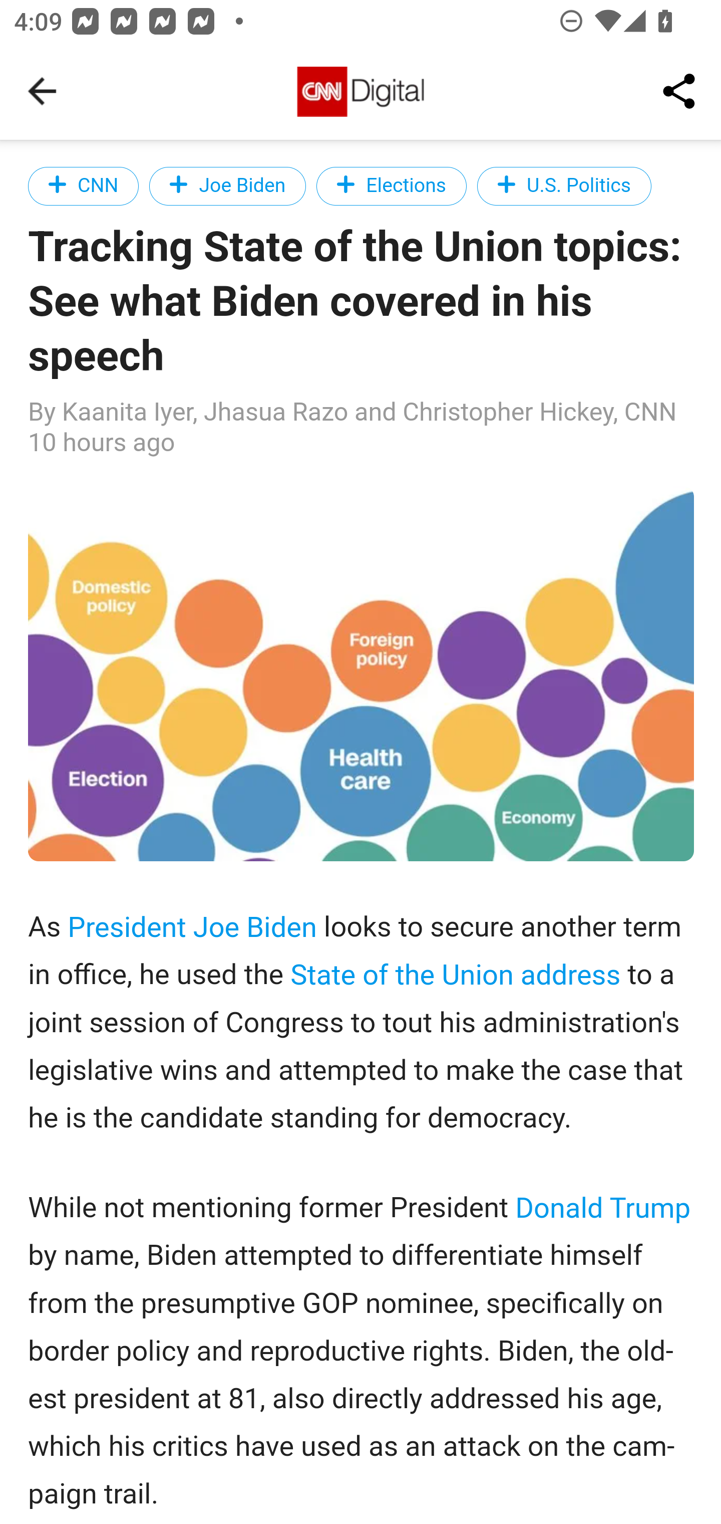 The image size is (721, 1524). I want to click on State of the Union address, so click(455, 975).